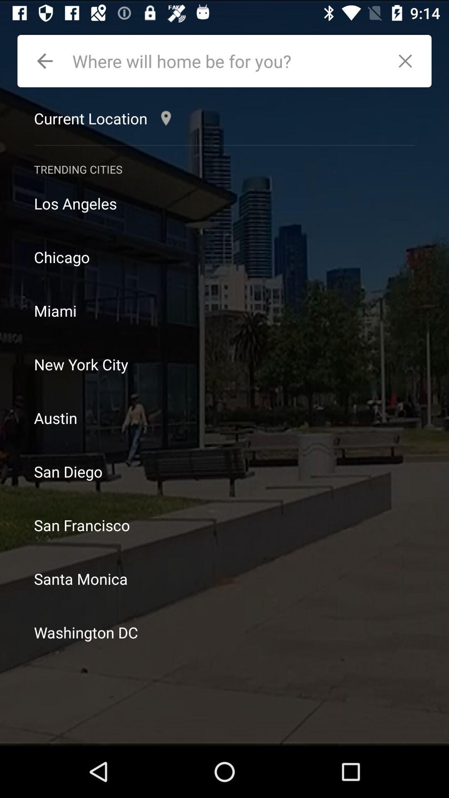 This screenshot has width=449, height=798. What do you see at coordinates (410, 61) in the screenshot?
I see `close out search bar` at bounding box center [410, 61].